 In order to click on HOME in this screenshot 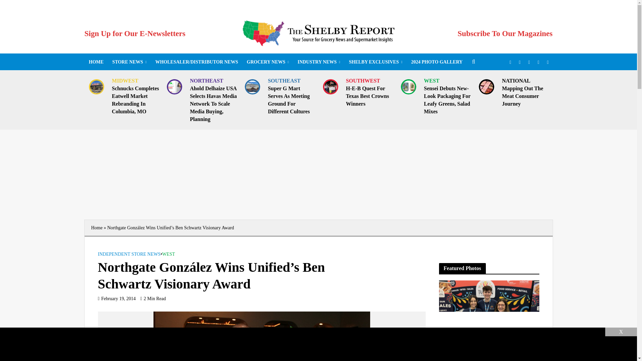, I will do `click(96, 62)`.